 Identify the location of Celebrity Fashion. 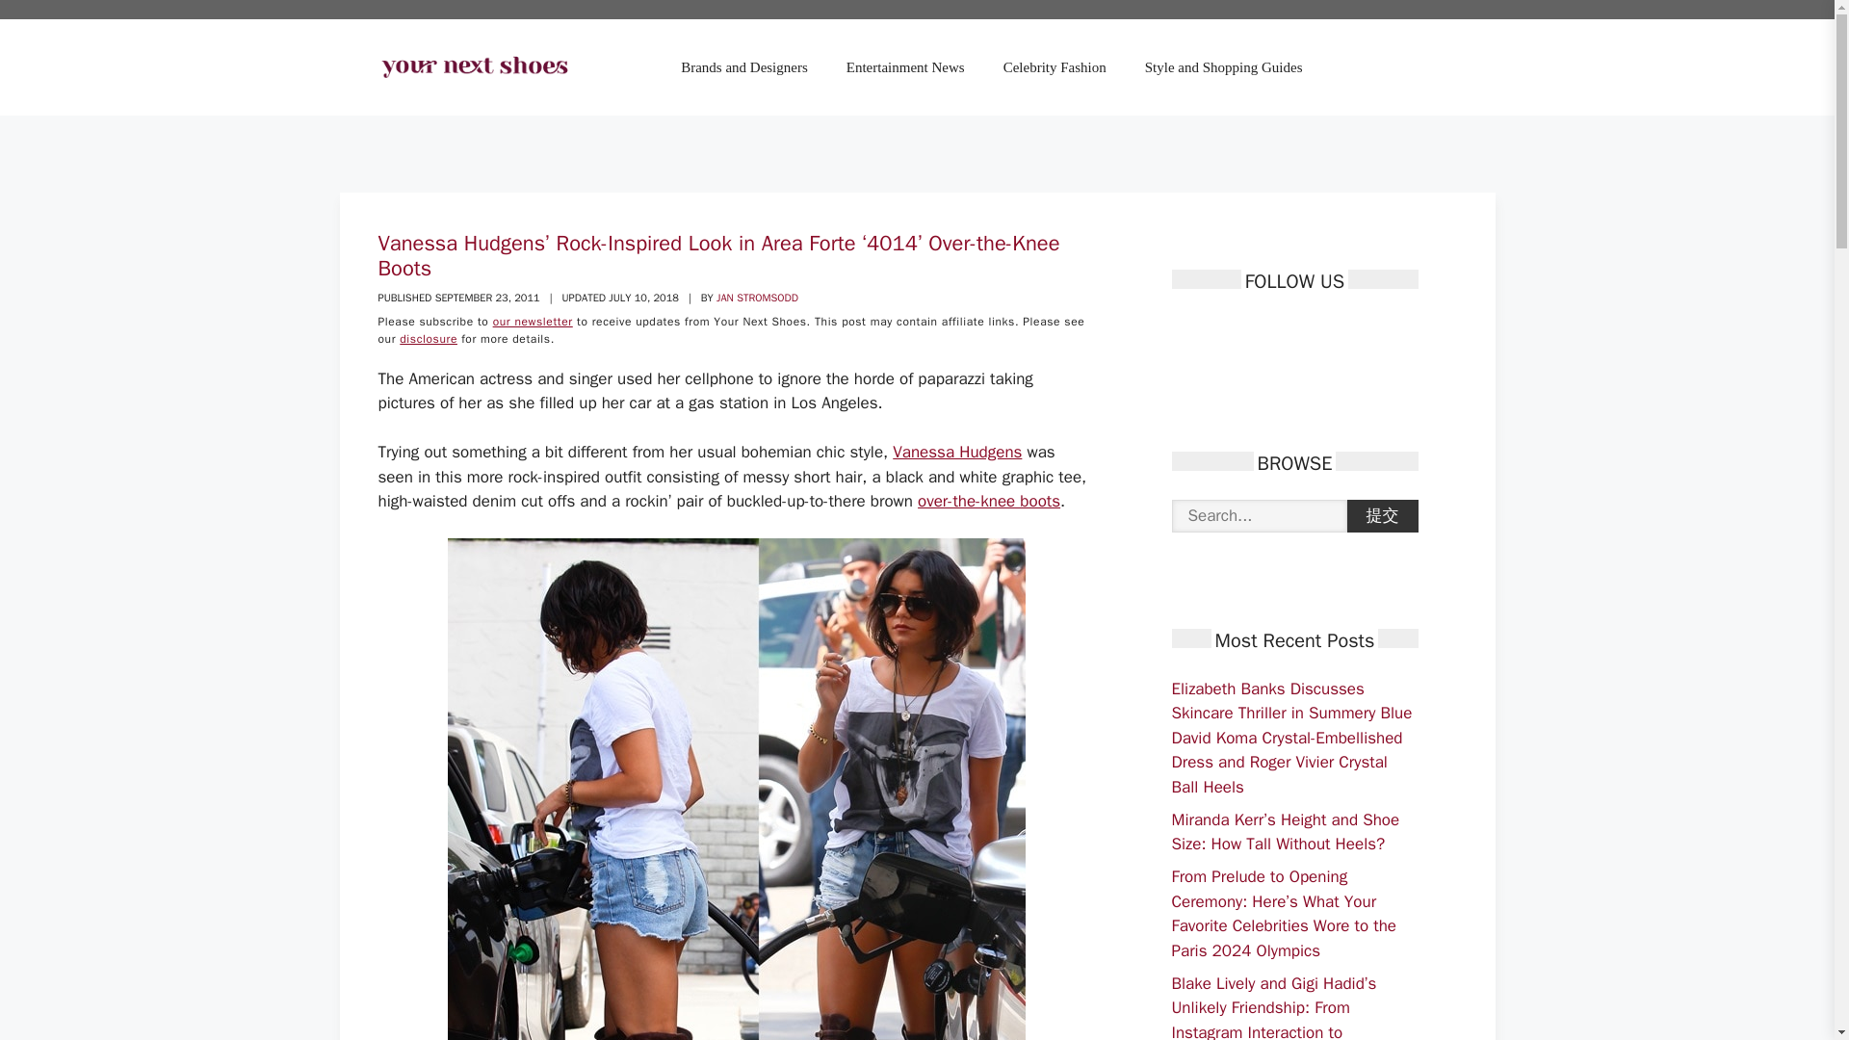
(1055, 67).